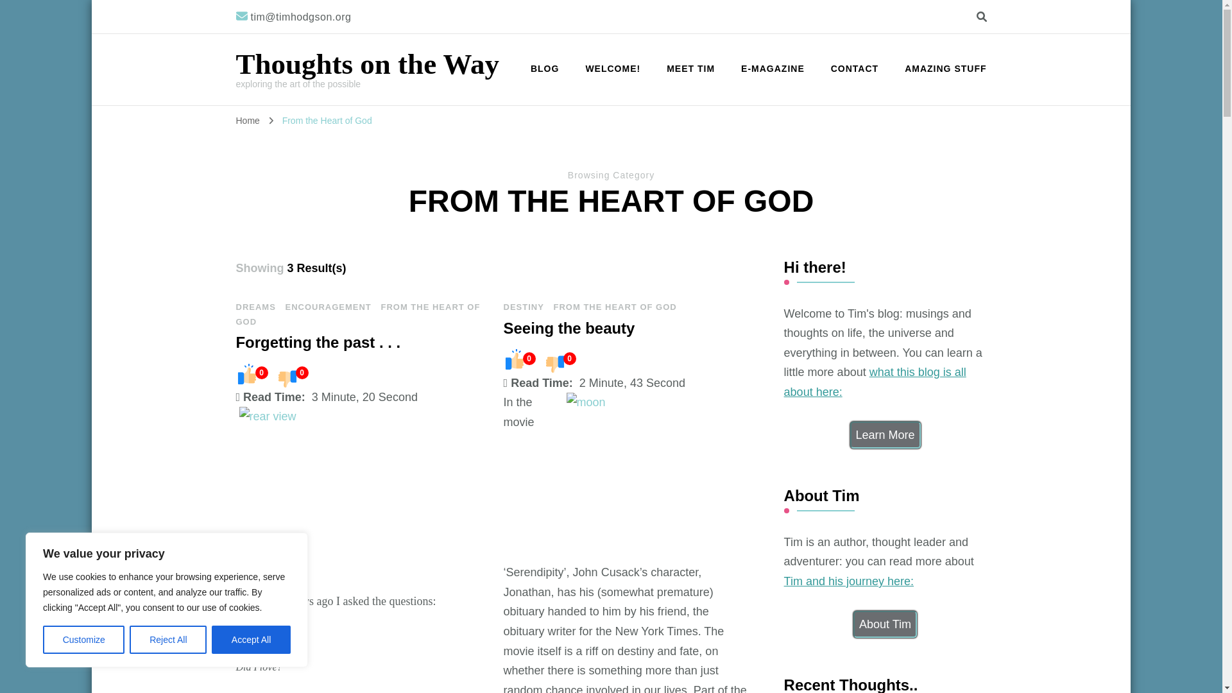  Describe the element at coordinates (659, 477) in the screenshot. I see `moon` at that location.